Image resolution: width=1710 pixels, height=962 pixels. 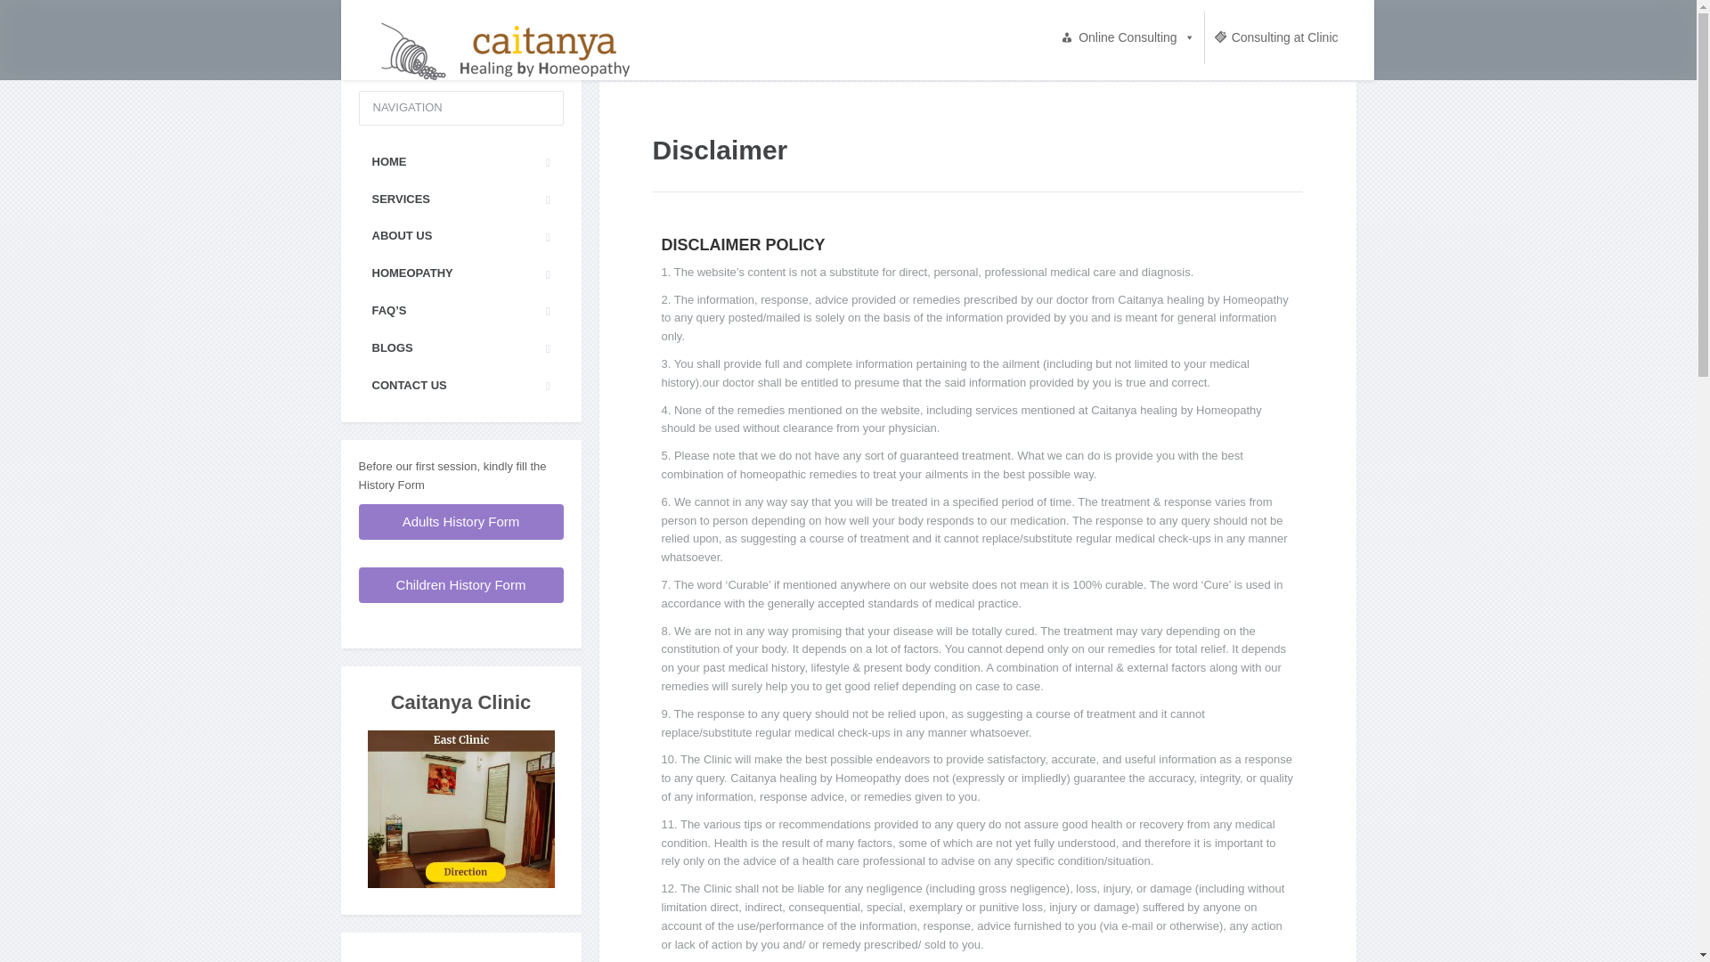 I want to click on SERVICES, so click(x=460, y=200).